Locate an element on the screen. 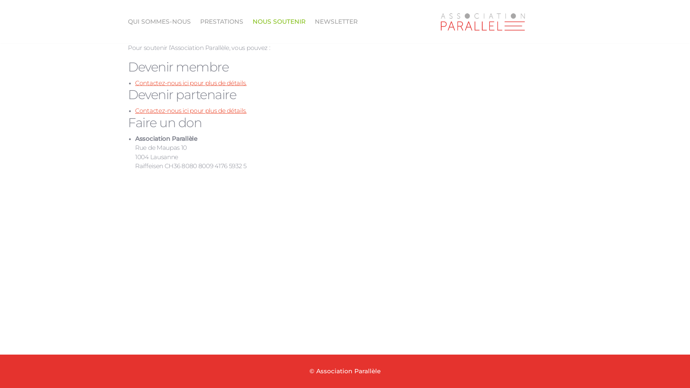  Aller au contenu is located at coordinates (7, 15).